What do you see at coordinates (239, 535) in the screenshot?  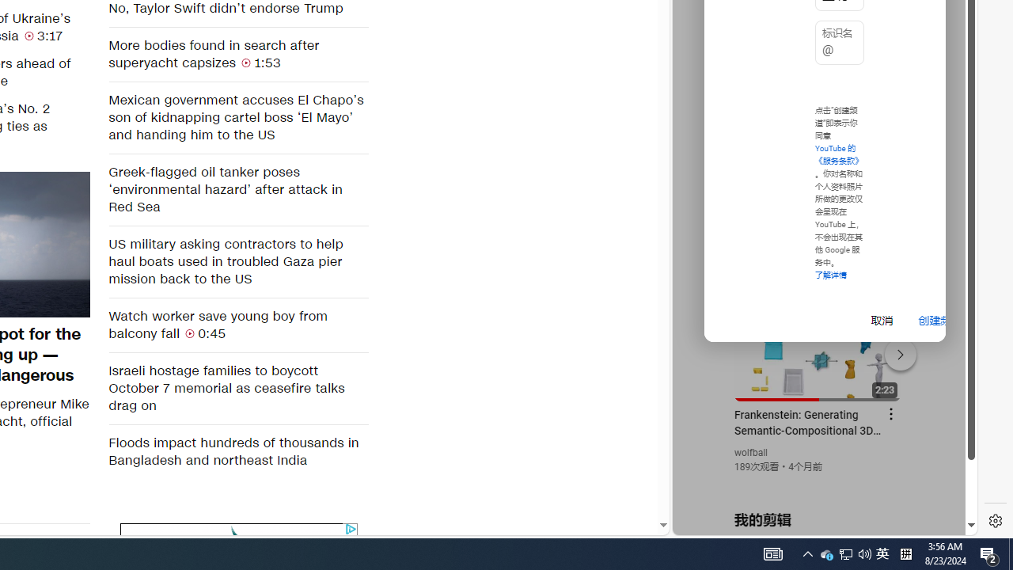 I see `AutomationID: brandFlyLogo` at bounding box center [239, 535].